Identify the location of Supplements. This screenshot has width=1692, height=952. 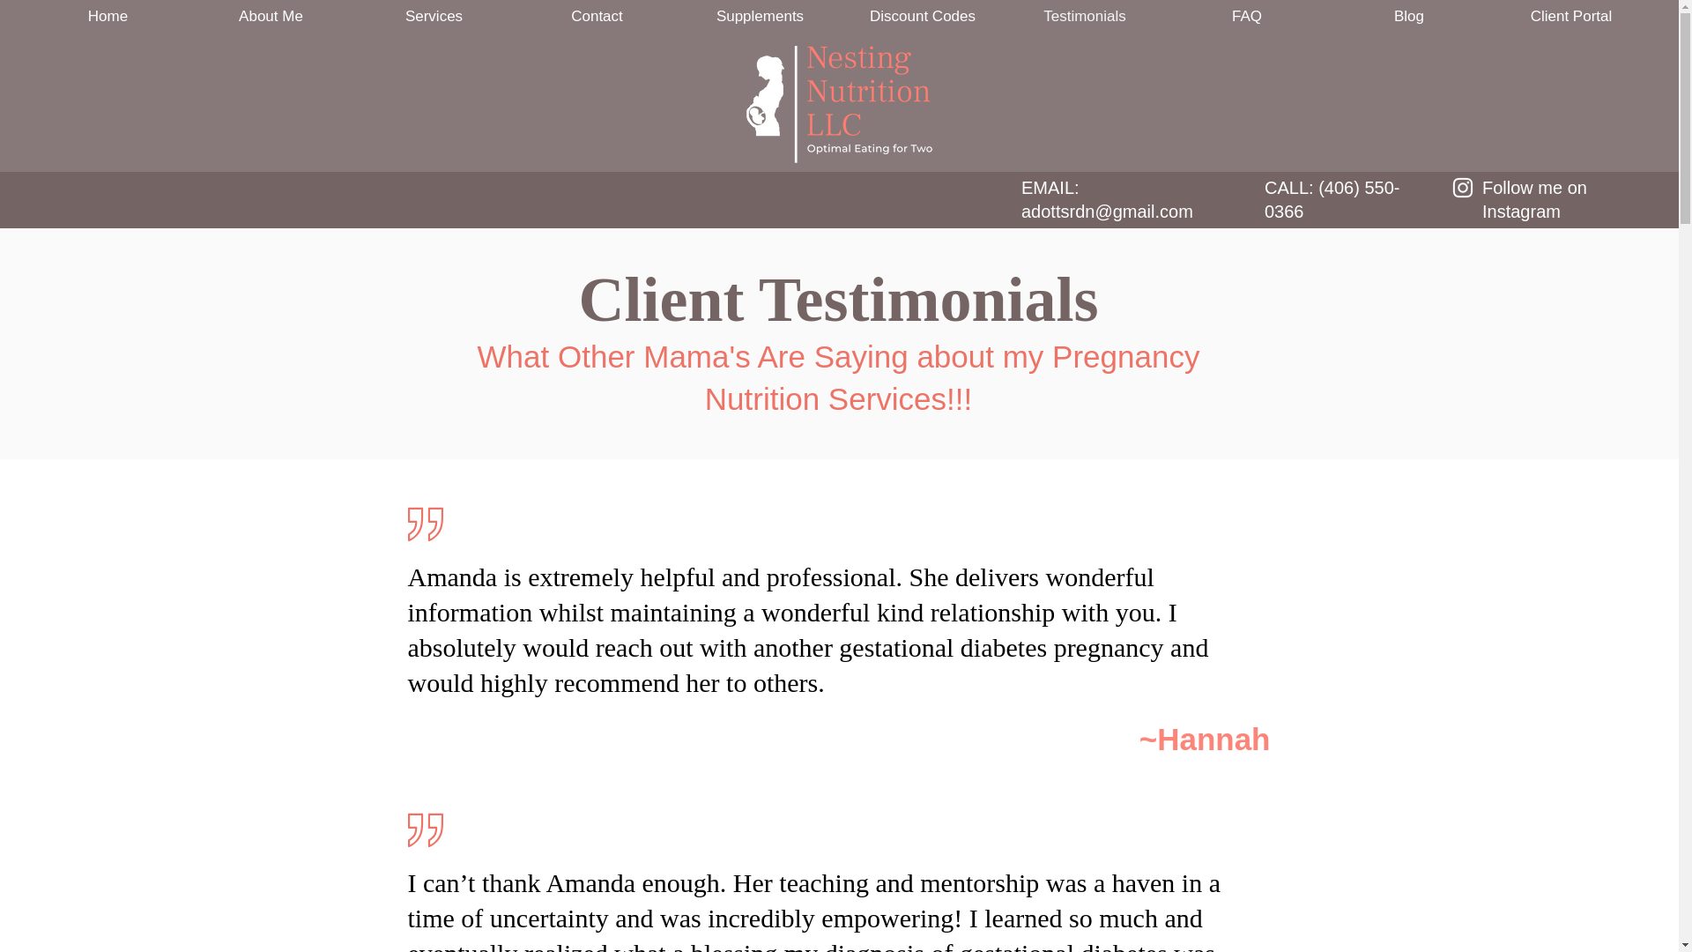
(760, 16).